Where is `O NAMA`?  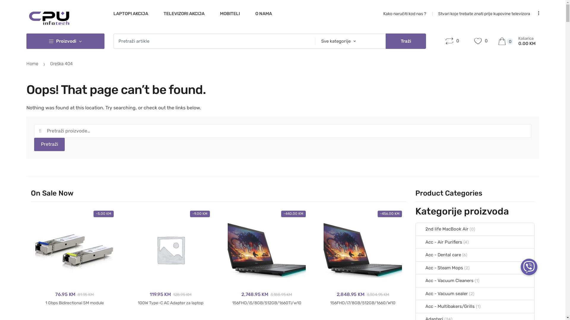 O NAMA is located at coordinates (264, 14).